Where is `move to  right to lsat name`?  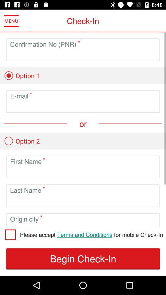 move to  right to lsat name is located at coordinates (43, 187).